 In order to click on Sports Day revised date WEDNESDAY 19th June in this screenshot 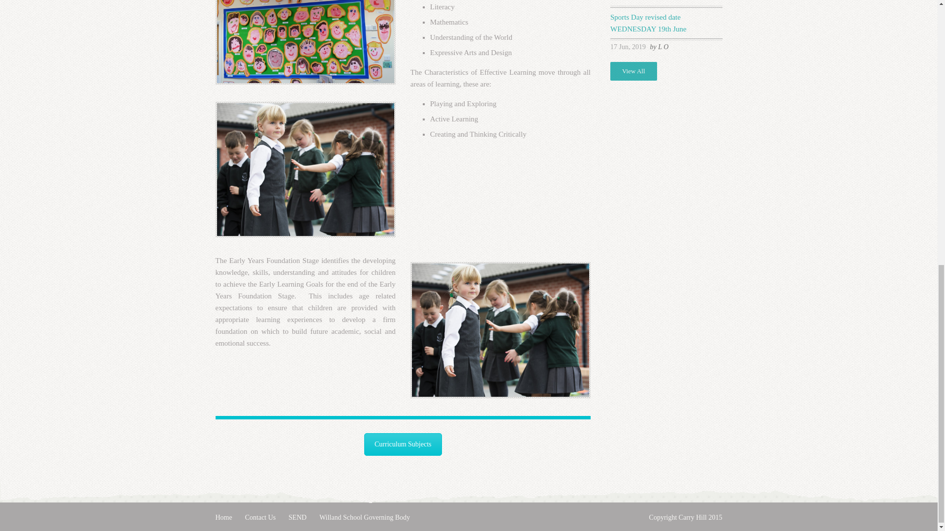, I will do `click(649, 23)`.